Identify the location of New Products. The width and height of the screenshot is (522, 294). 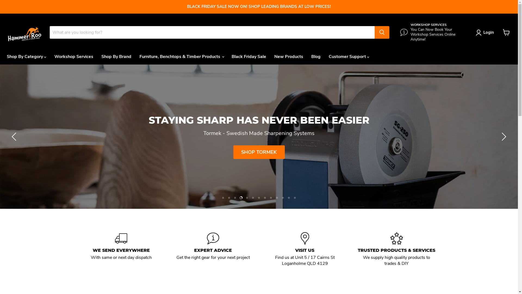
(289, 57).